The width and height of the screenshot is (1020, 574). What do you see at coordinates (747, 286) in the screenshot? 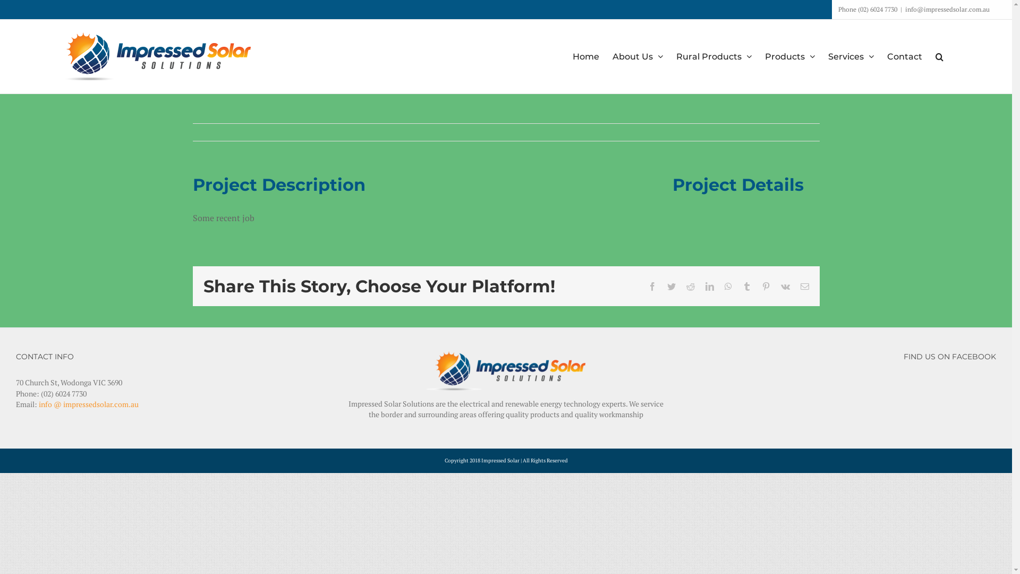
I see `Tumblr` at bounding box center [747, 286].